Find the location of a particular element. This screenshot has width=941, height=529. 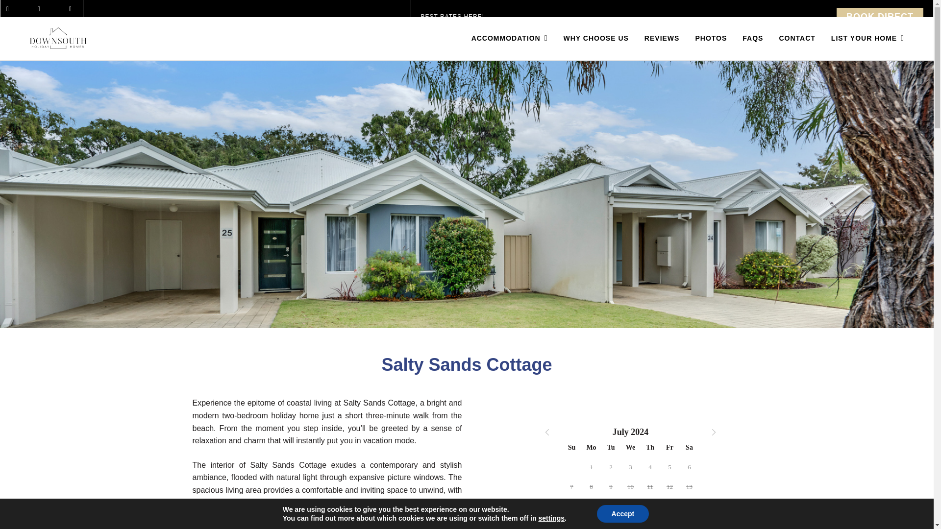

FACEBOOK is located at coordinates (10, 9).